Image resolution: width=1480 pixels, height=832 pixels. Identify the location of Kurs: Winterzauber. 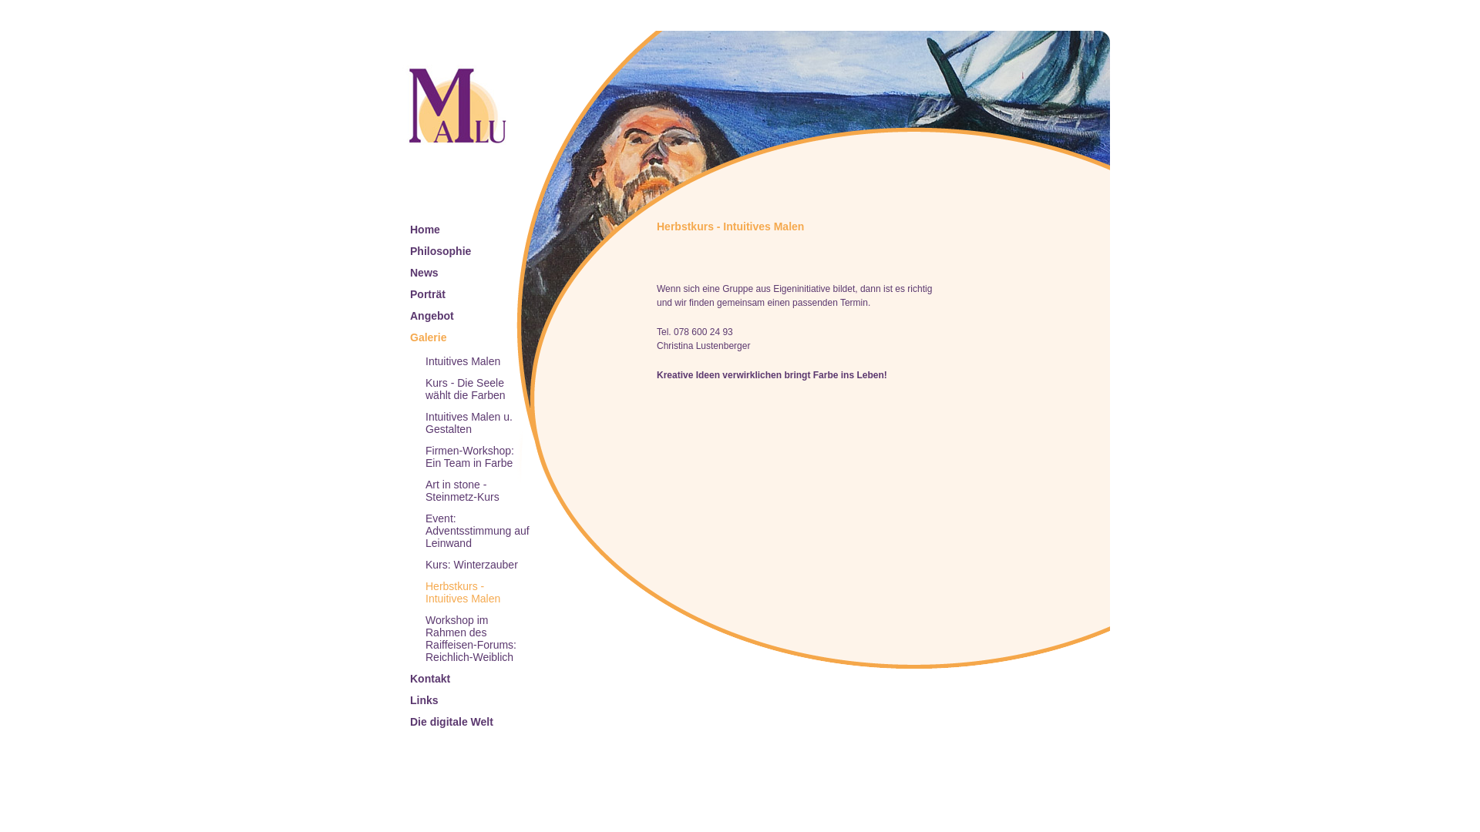
(472, 565).